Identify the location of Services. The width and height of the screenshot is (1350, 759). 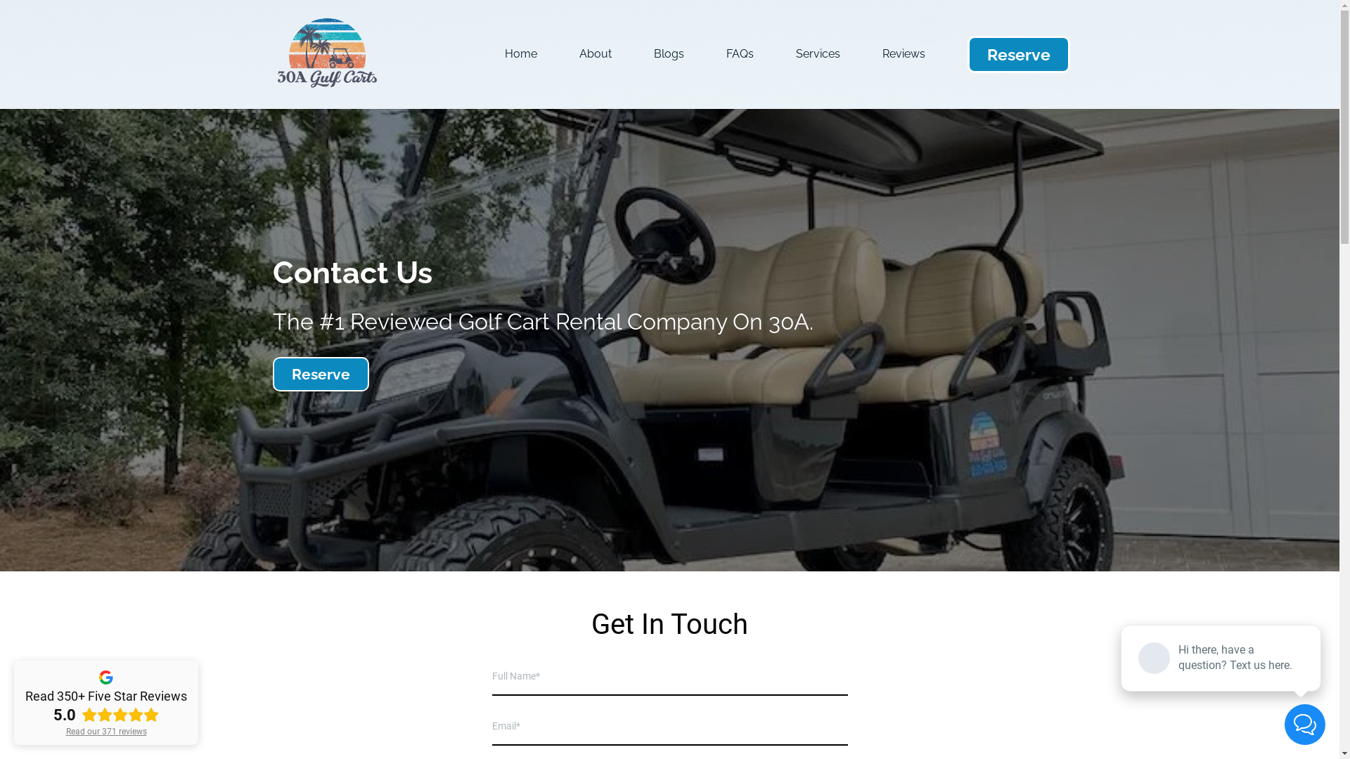
(818, 55).